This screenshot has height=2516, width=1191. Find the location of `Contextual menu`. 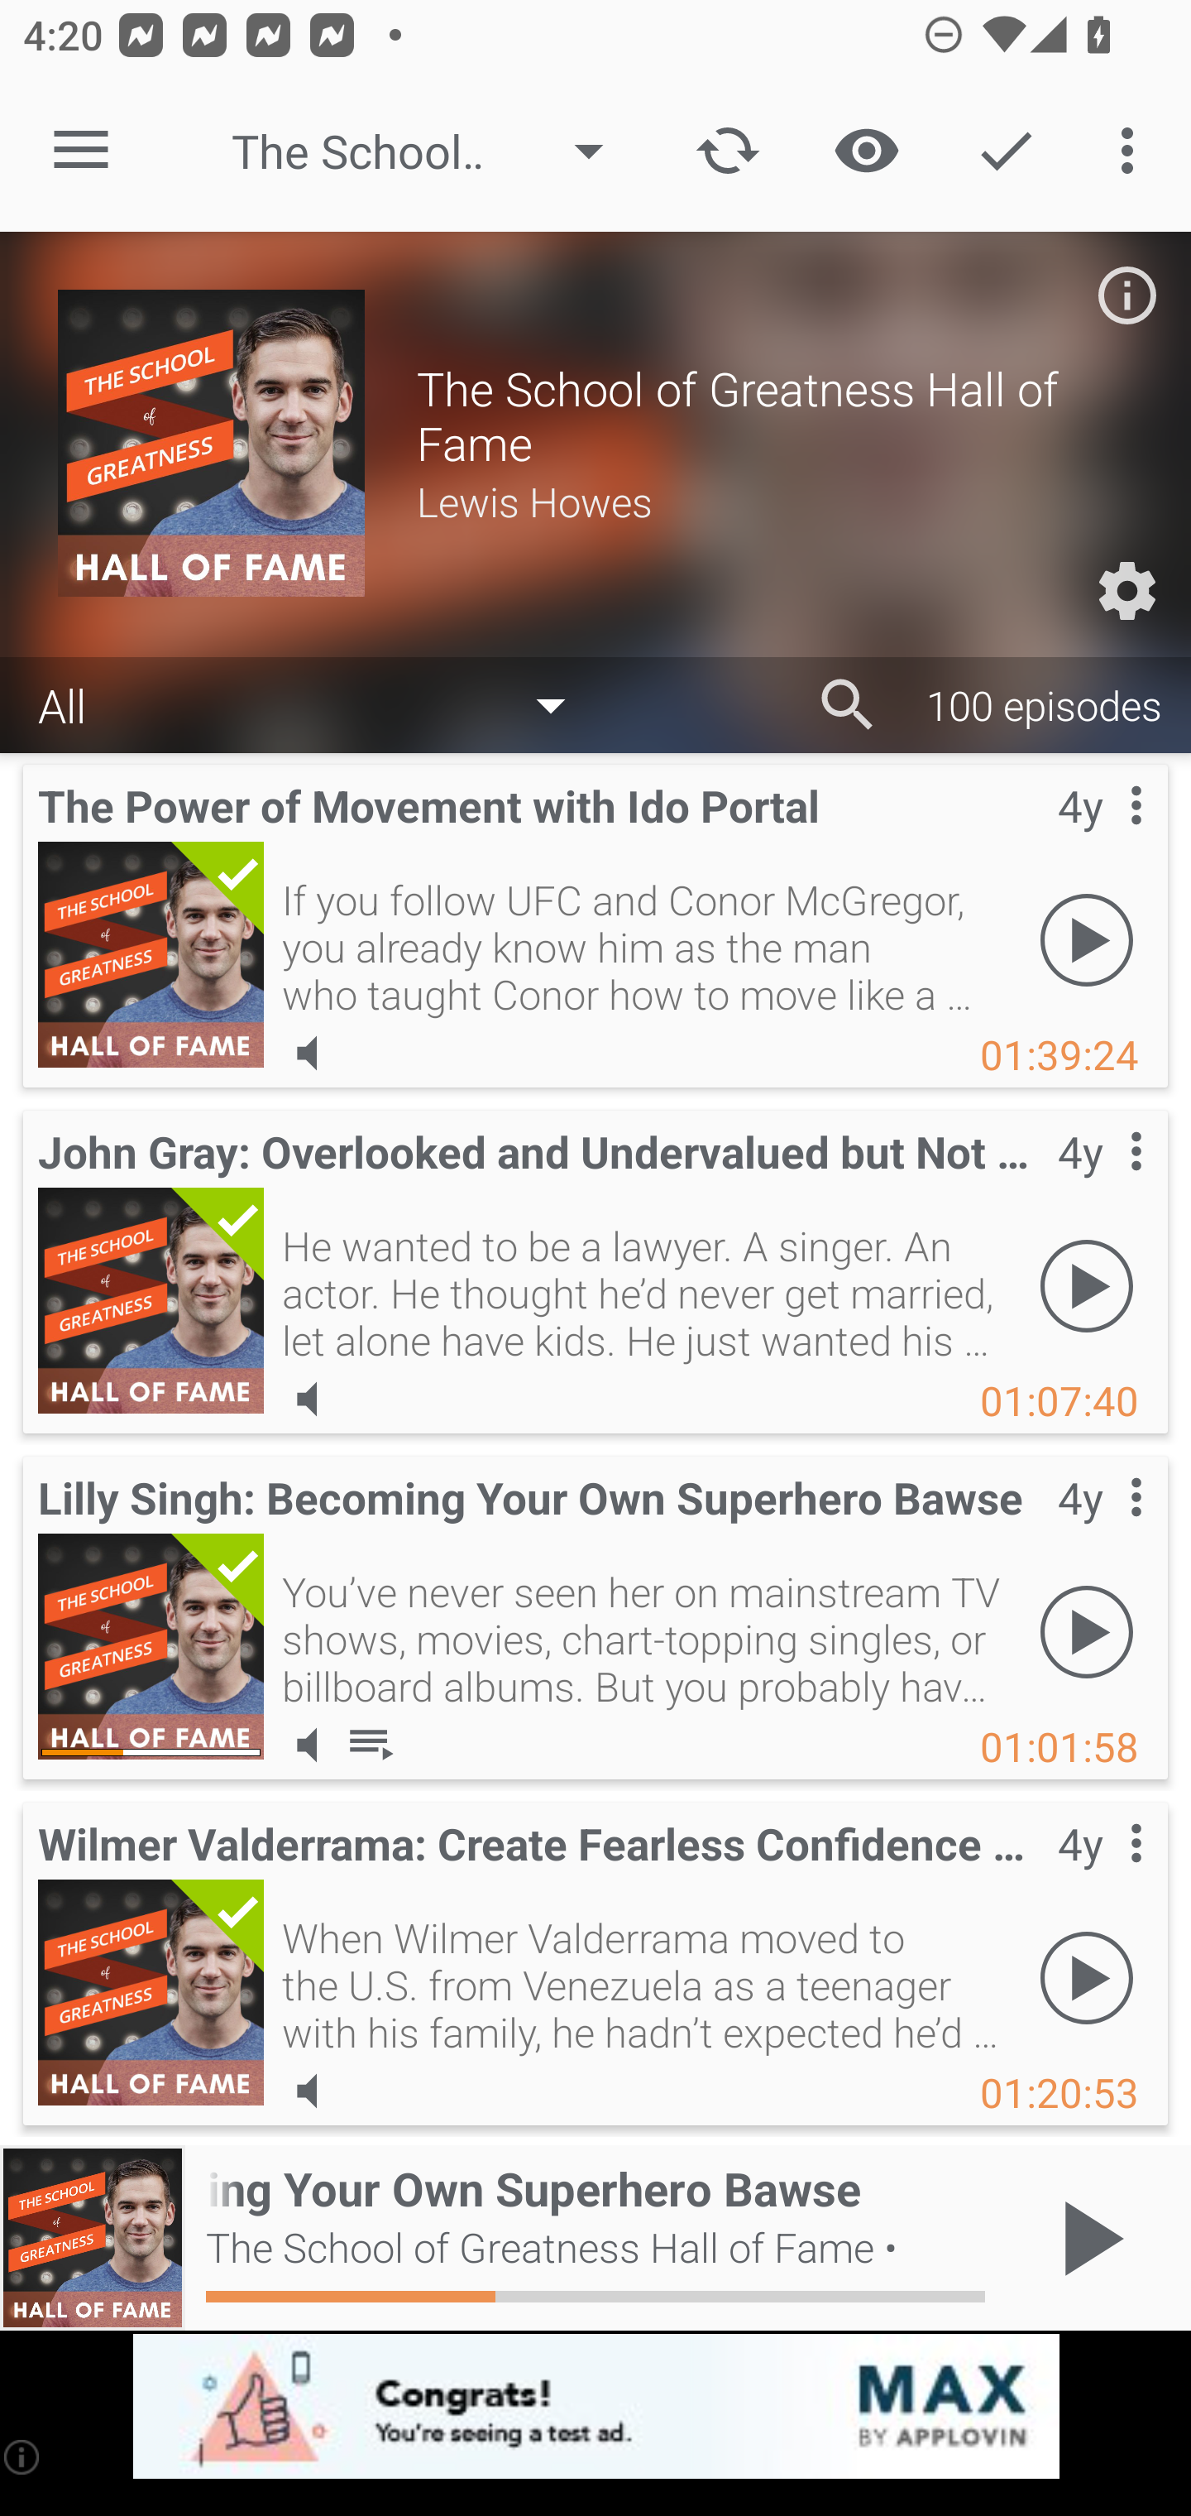

Contextual menu is located at coordinates (1100, 1876).